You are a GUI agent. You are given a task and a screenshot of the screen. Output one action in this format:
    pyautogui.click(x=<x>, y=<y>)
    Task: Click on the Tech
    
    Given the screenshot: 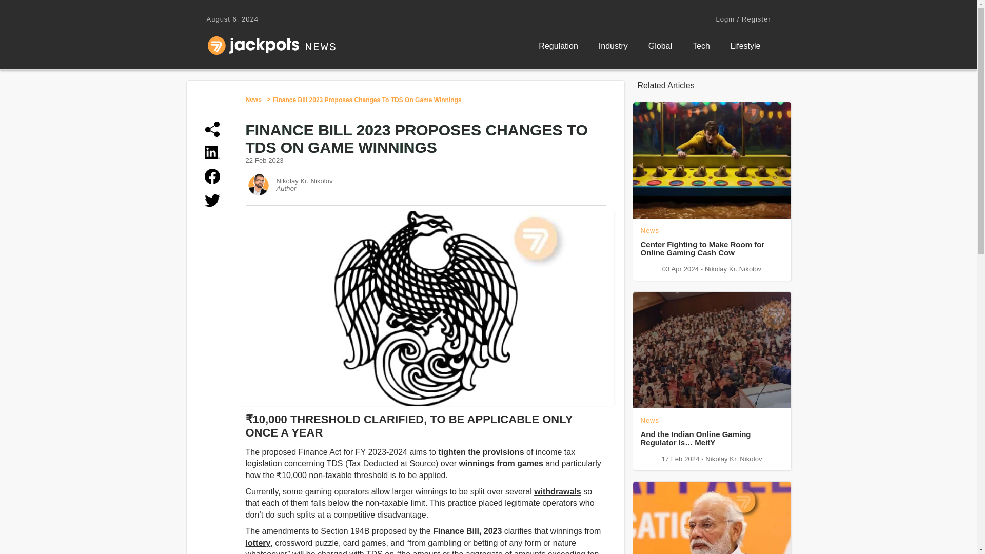 What is the action you would take?
    pyautogui.click(x=701, y=46)
    